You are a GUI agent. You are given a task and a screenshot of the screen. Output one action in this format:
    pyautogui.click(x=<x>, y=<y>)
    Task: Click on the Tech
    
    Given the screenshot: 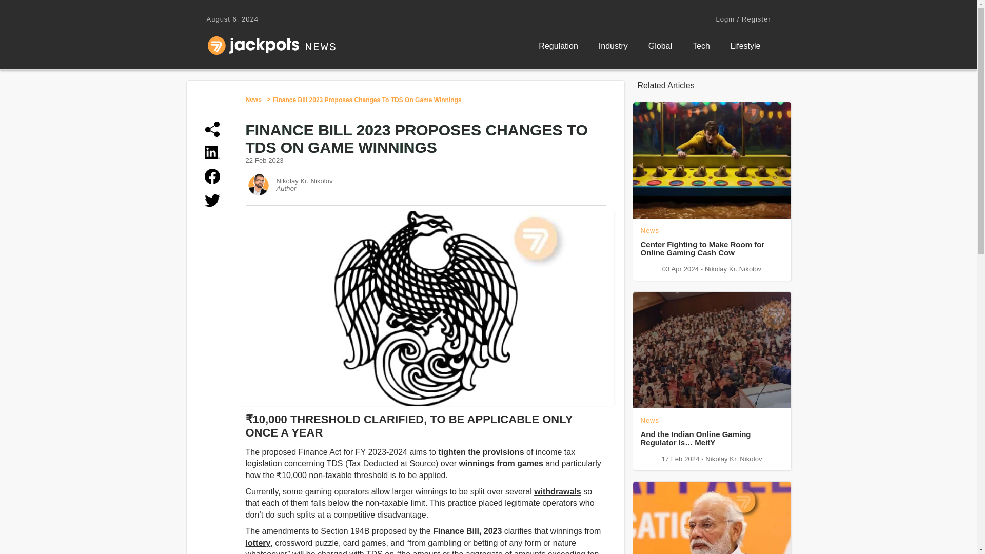 What is the action you would take?
    pyautogui.click(x=701, y=46)
    